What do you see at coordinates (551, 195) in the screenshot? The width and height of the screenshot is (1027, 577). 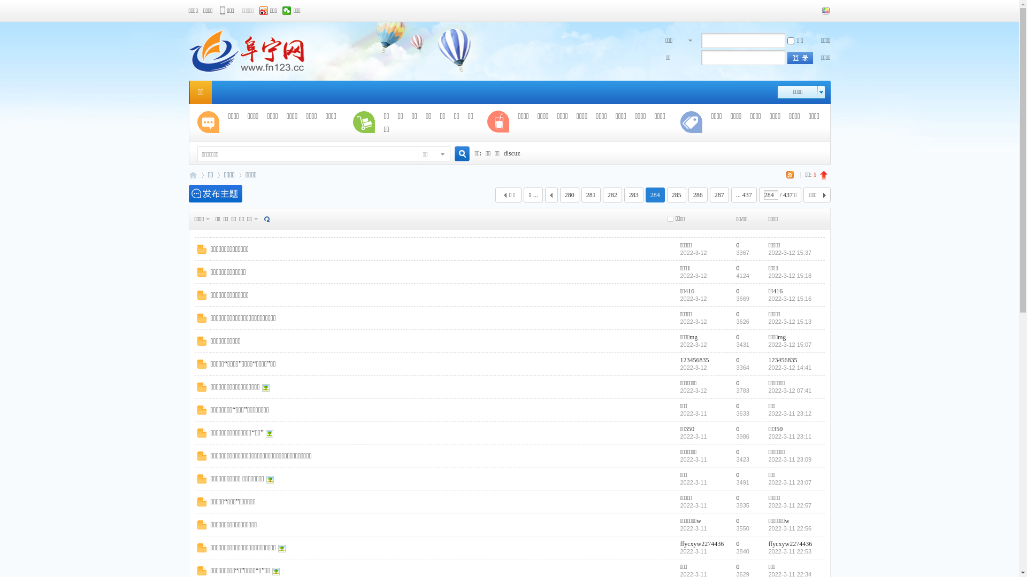 I see `  ` at bounding box center [551, 195].